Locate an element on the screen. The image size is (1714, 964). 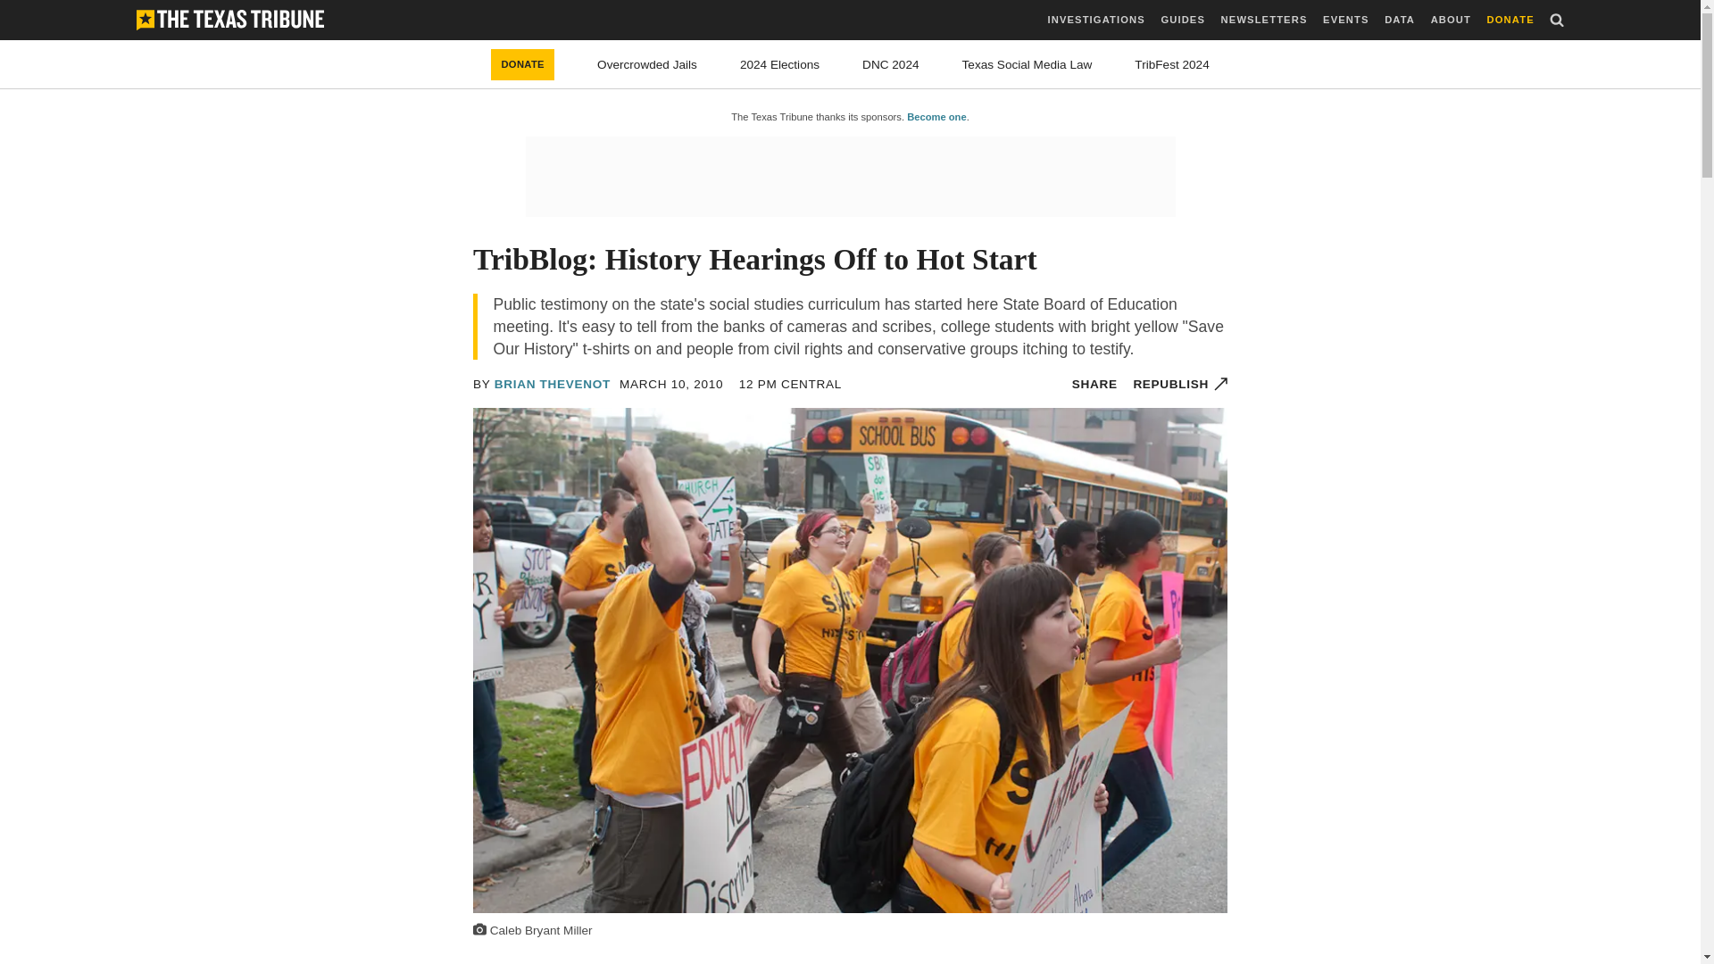
ABOUT is located at coordinates (1451, 20).